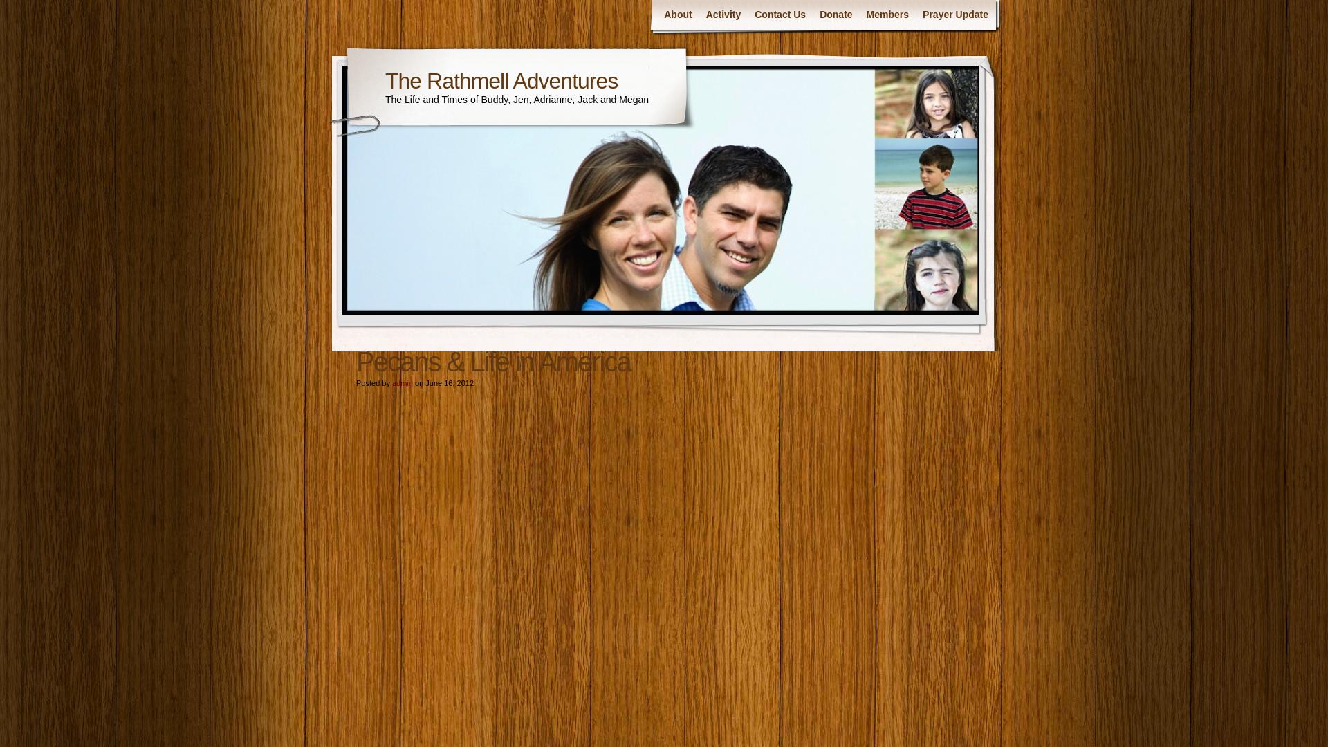 The width and height of the screenshot is (1328, 747). I want to click on Contact Us, so click(780, 15).